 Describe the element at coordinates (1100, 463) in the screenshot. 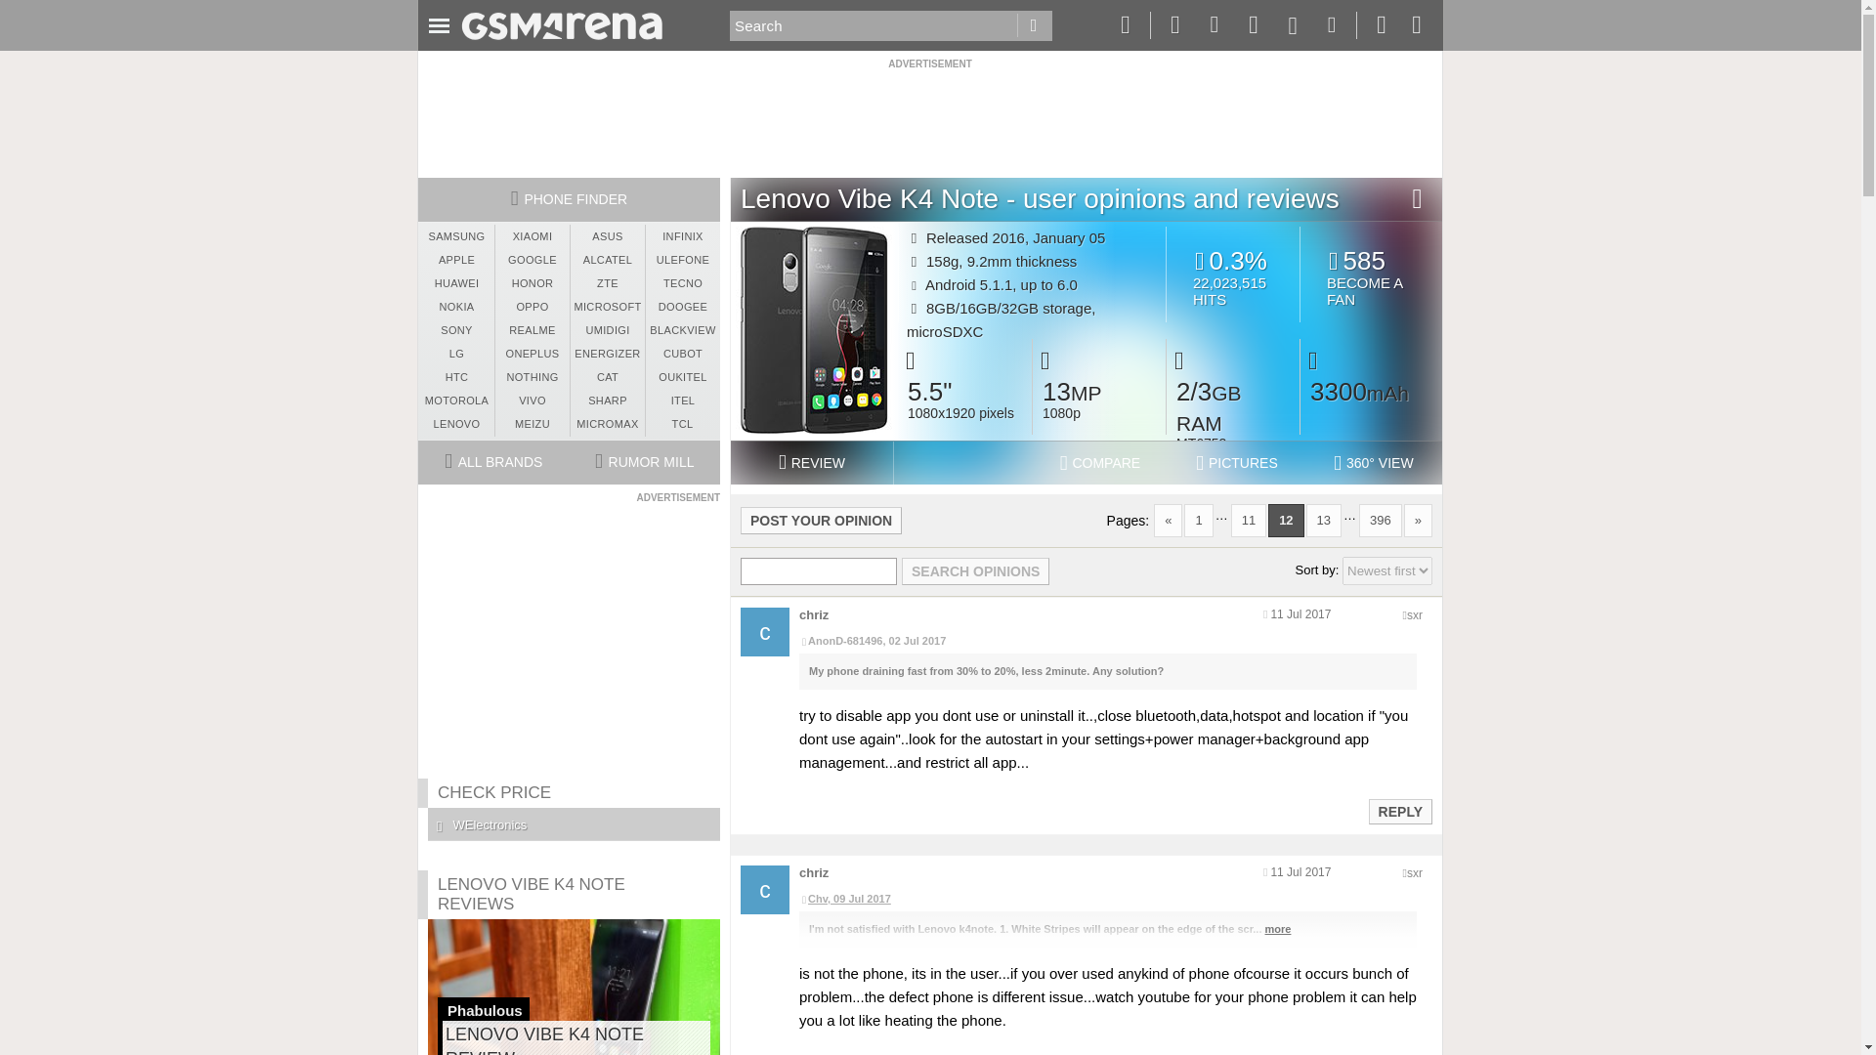

I see `COMPARE` at that location.